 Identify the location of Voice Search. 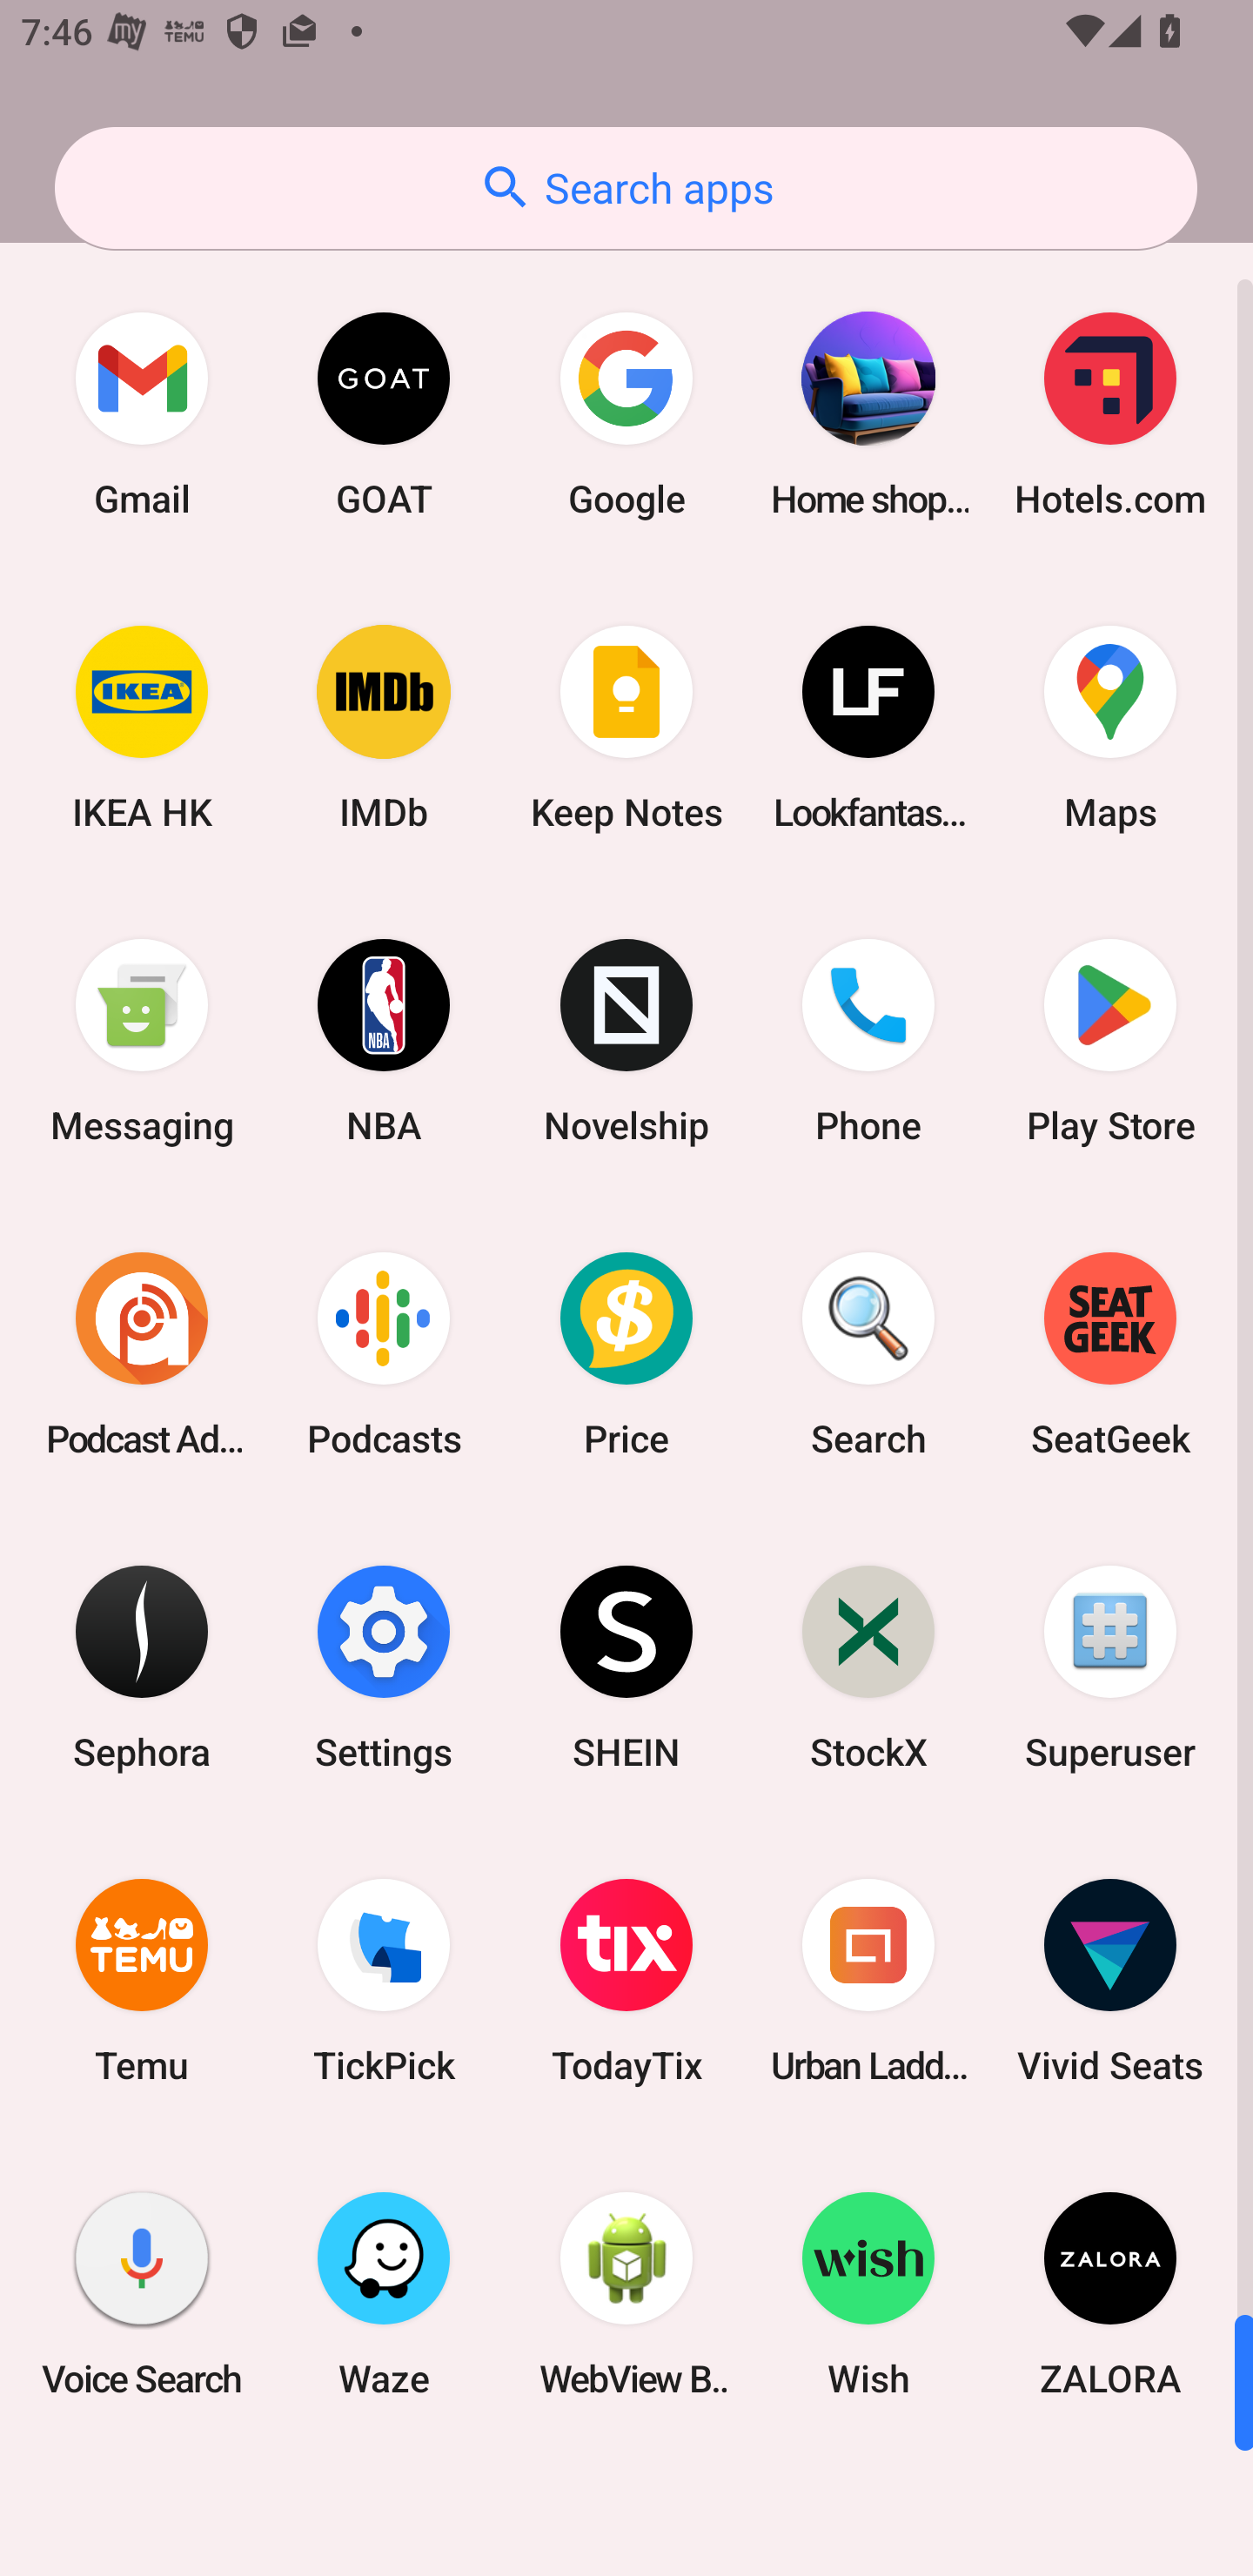
(142, 2293).